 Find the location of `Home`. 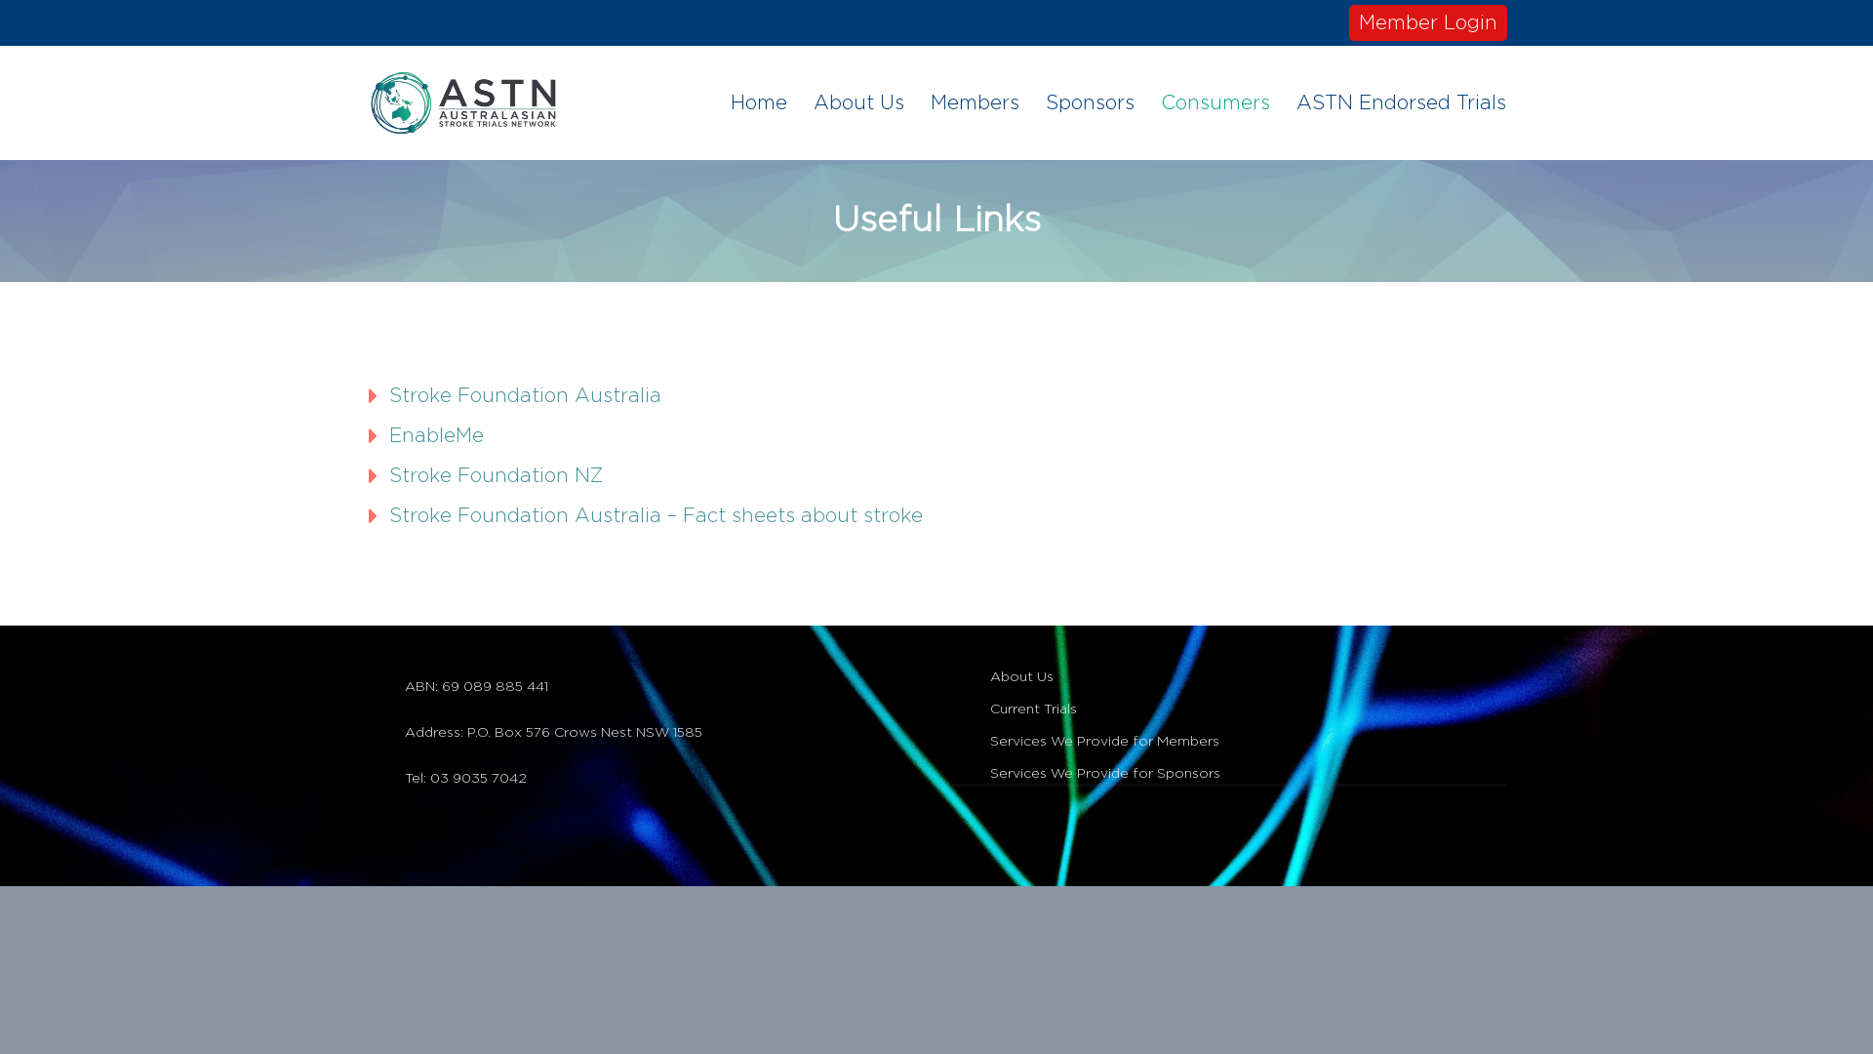

Home is located at coordinates (749, 102).